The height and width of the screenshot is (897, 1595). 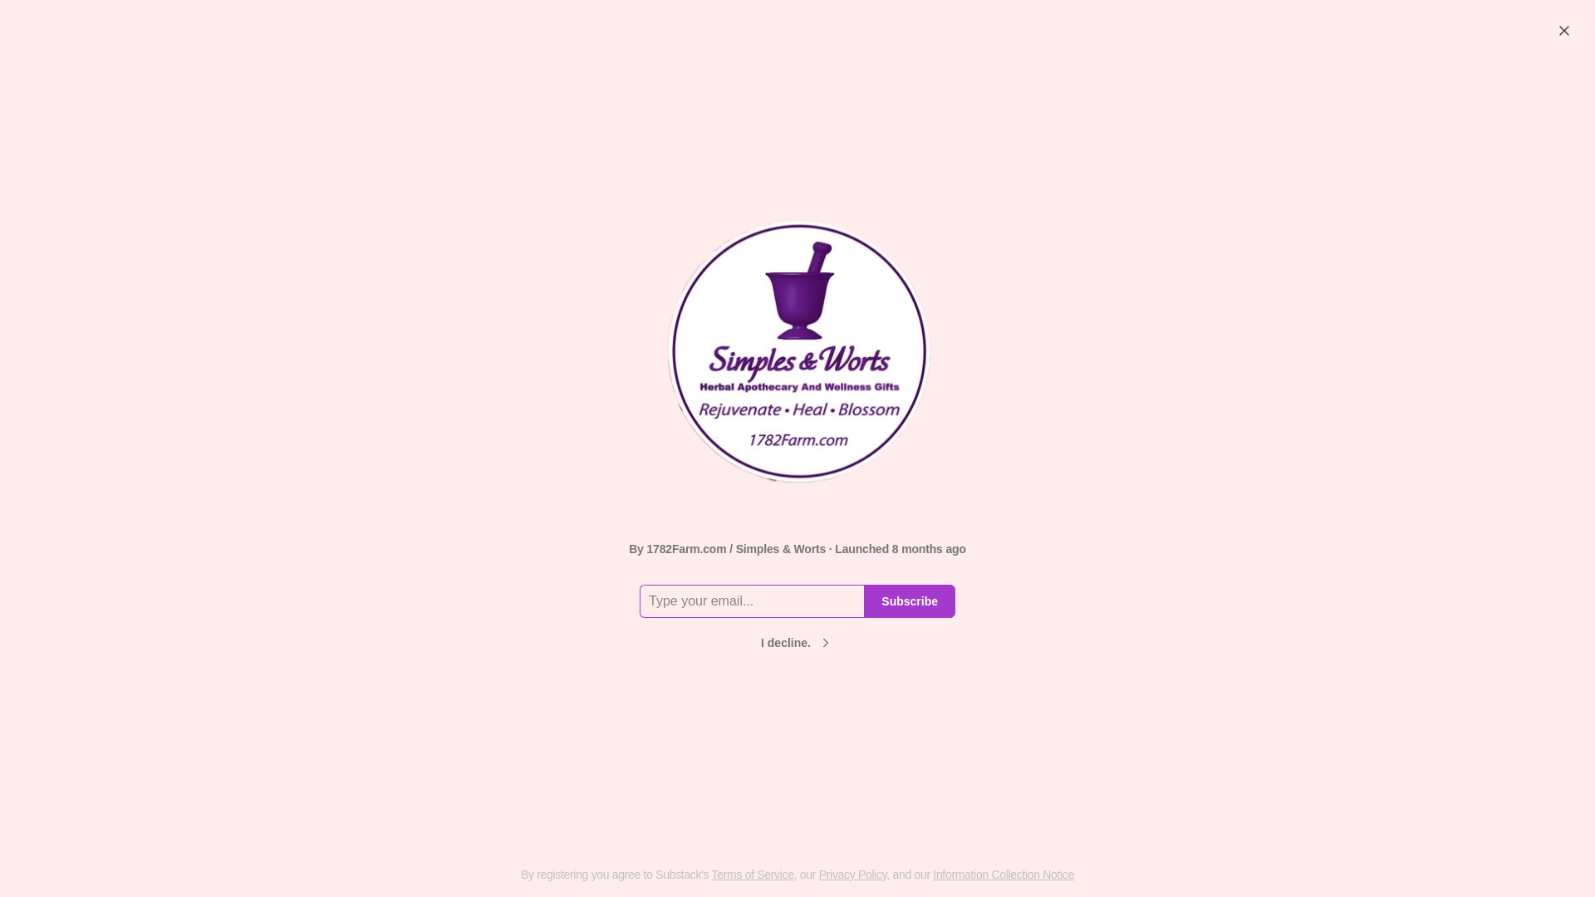 What do you see at coordinates (887, 824) in the screenshot?
I see `1782FARM.COM / SIMPLES & WORTS` at bounding box center [887, 824].